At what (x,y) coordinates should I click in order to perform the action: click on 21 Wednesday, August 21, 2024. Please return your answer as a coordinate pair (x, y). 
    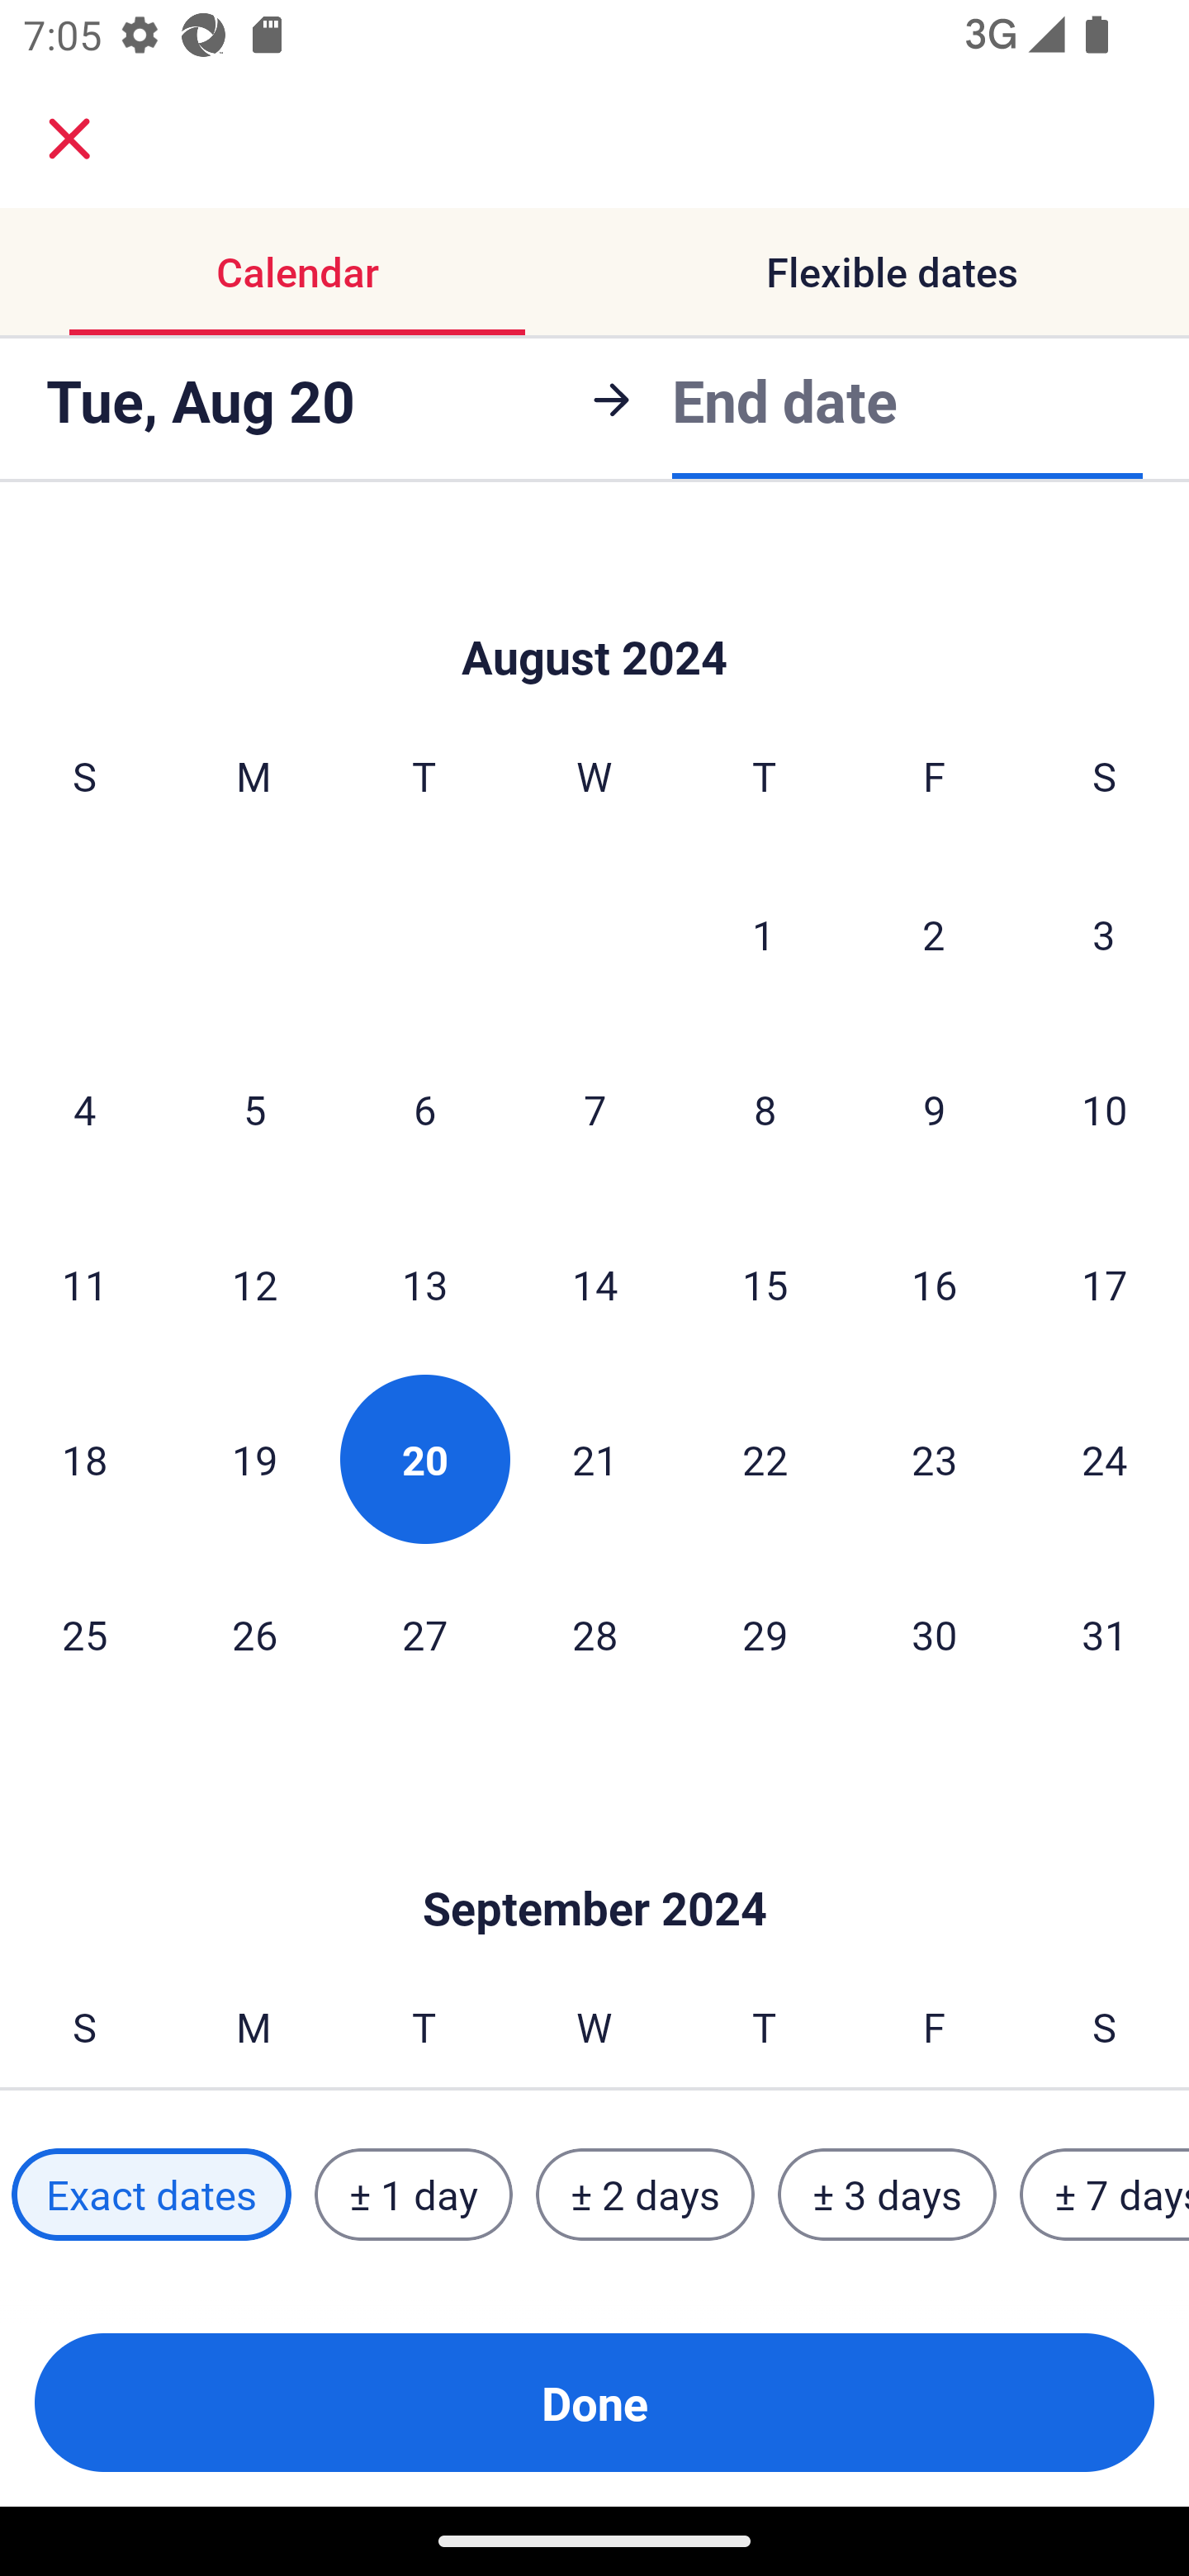
    Looking at the image, I should click on (594, 1459).